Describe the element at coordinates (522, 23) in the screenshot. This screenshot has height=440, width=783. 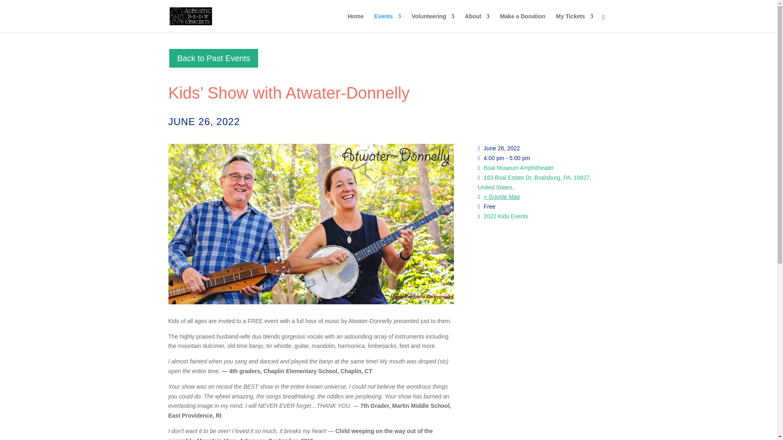
I see `Make a Donation` at that location.